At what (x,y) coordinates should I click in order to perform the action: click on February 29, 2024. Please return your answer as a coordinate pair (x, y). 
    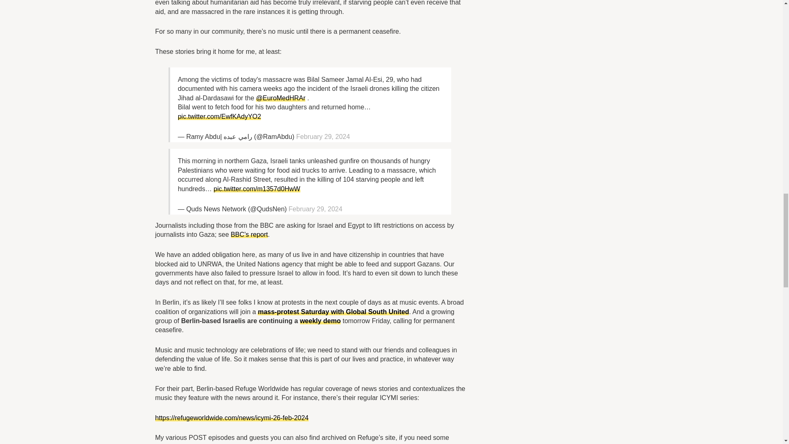
    Looking at the image, I should click on (316, 209).